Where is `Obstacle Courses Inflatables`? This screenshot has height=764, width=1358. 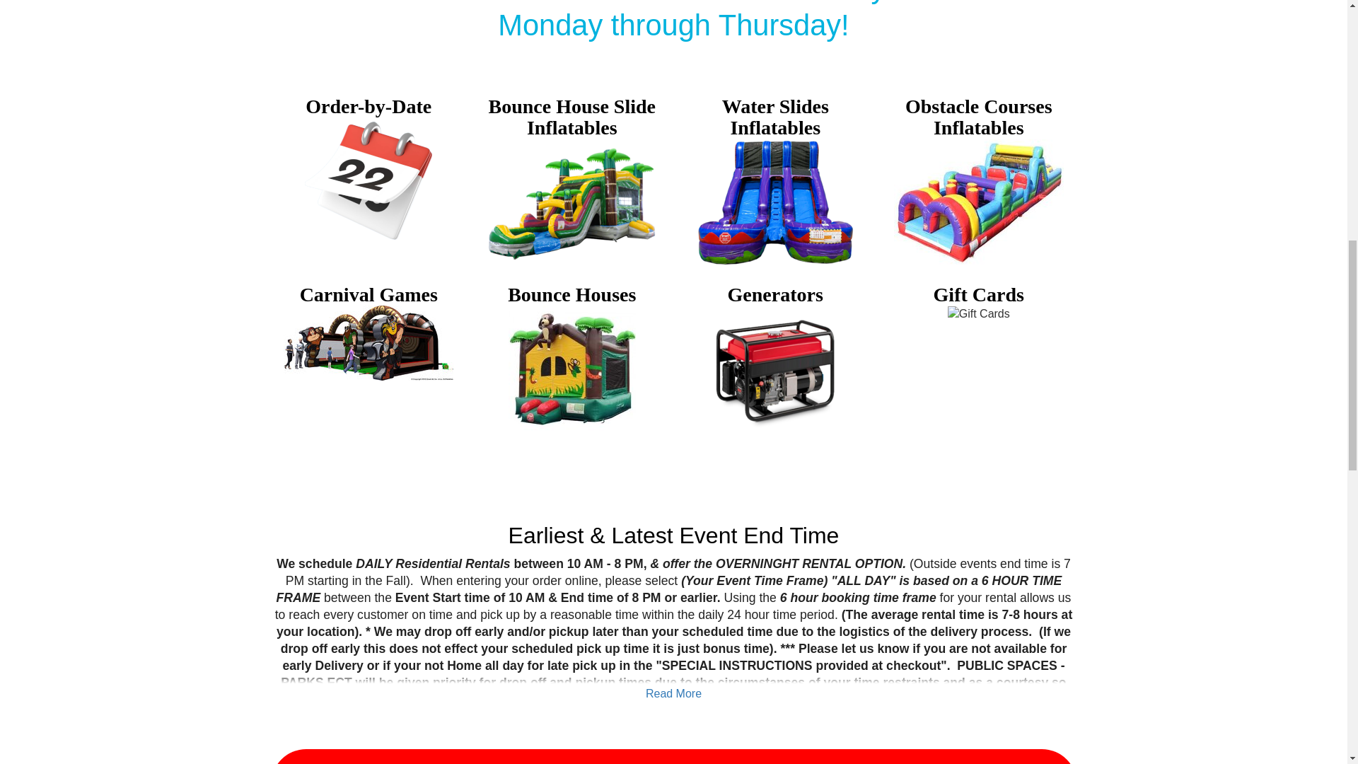
Obstacle Courses Inflatables is located at coordinates (978, 202).